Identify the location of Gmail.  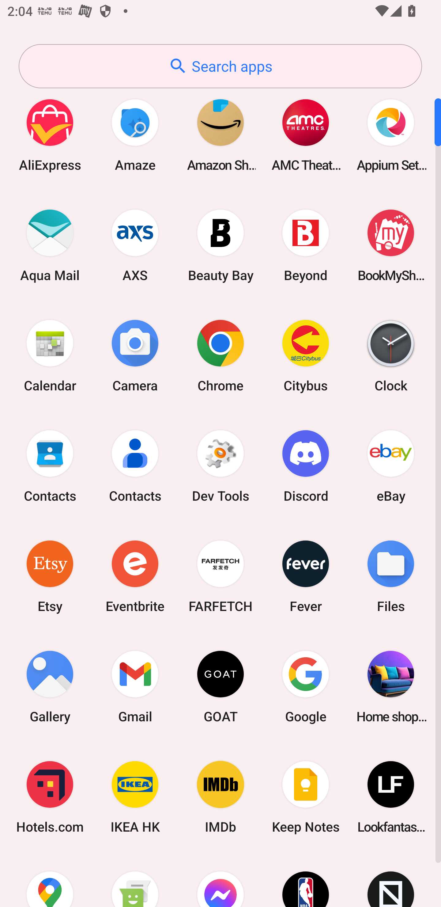
(135, 686).